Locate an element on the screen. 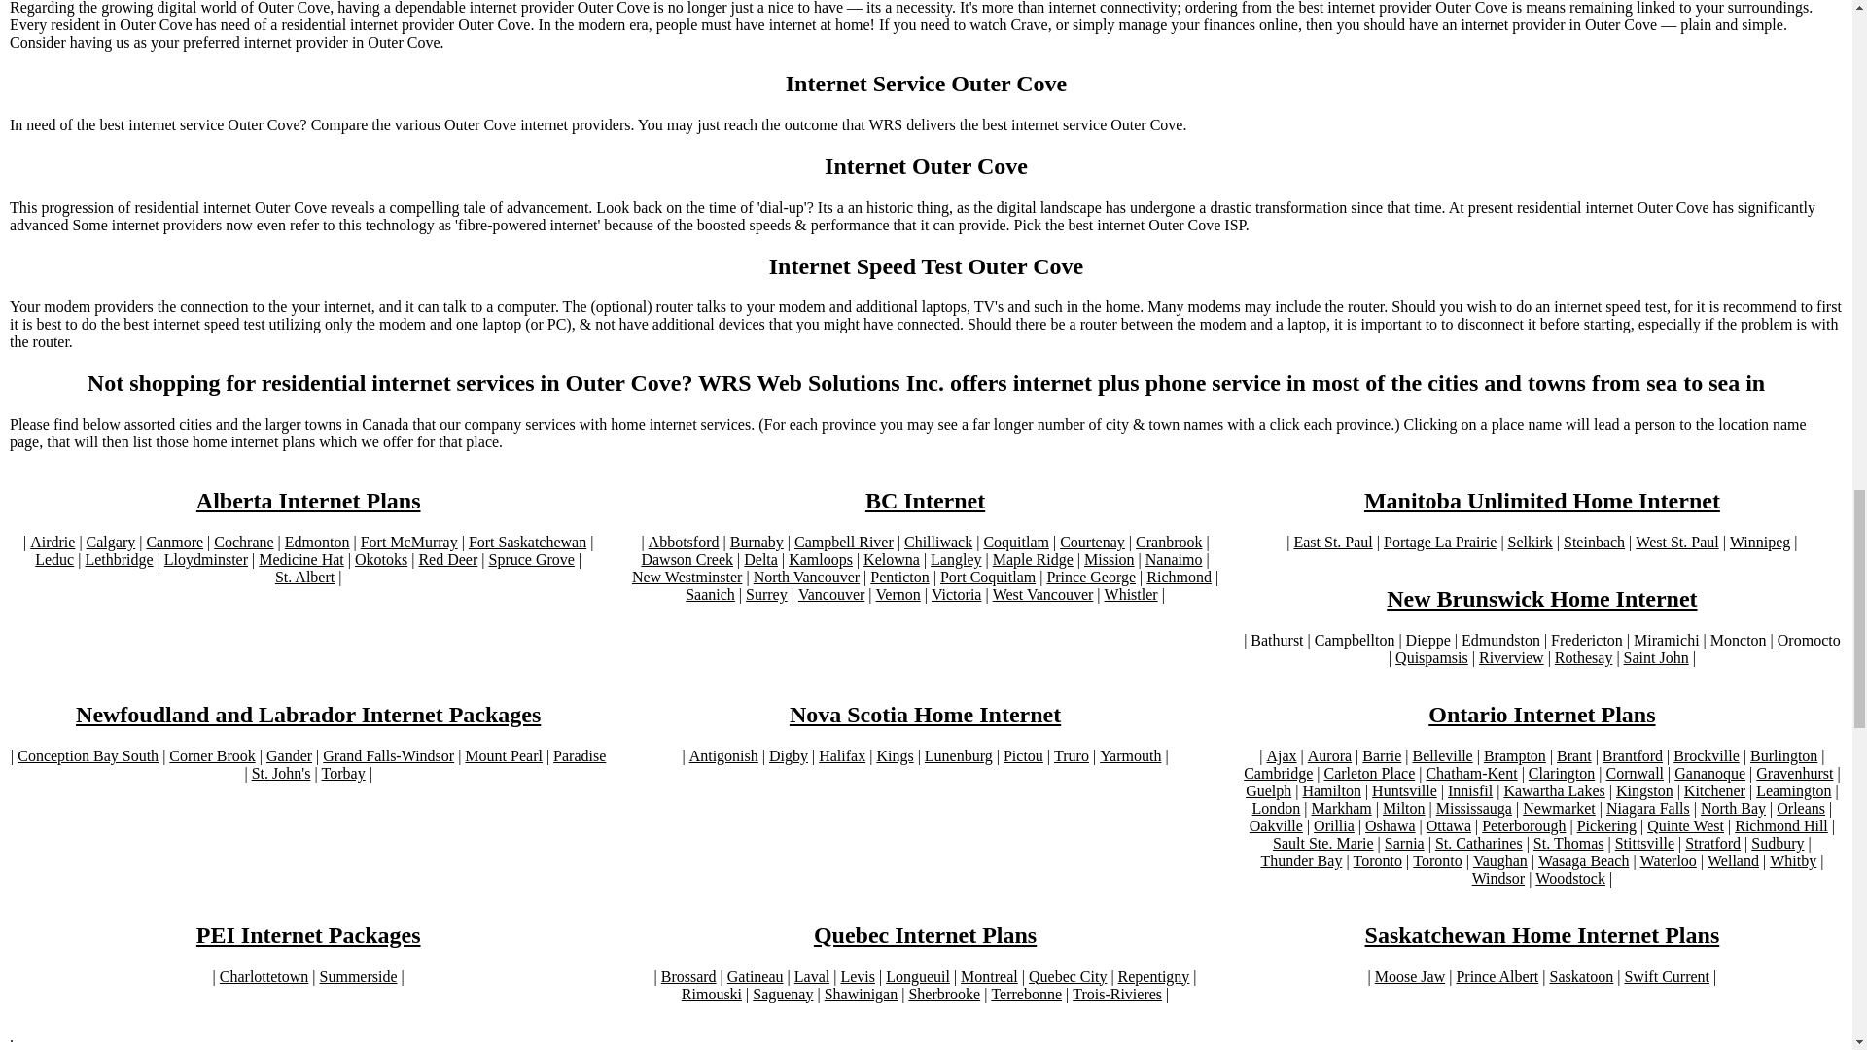  Alberta Internet Plans is located at coordinates (308, 502).